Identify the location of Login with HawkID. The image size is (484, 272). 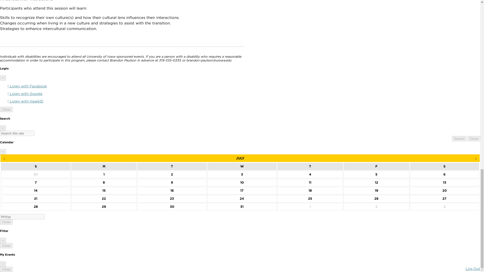
(25, 101).